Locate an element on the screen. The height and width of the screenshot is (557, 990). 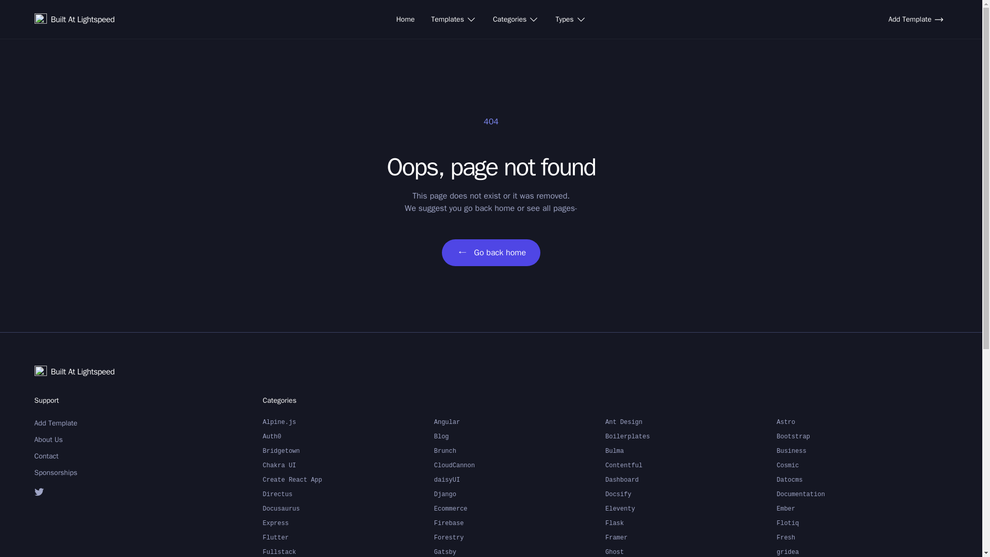
Add Template is located at coordinates (916, 20).